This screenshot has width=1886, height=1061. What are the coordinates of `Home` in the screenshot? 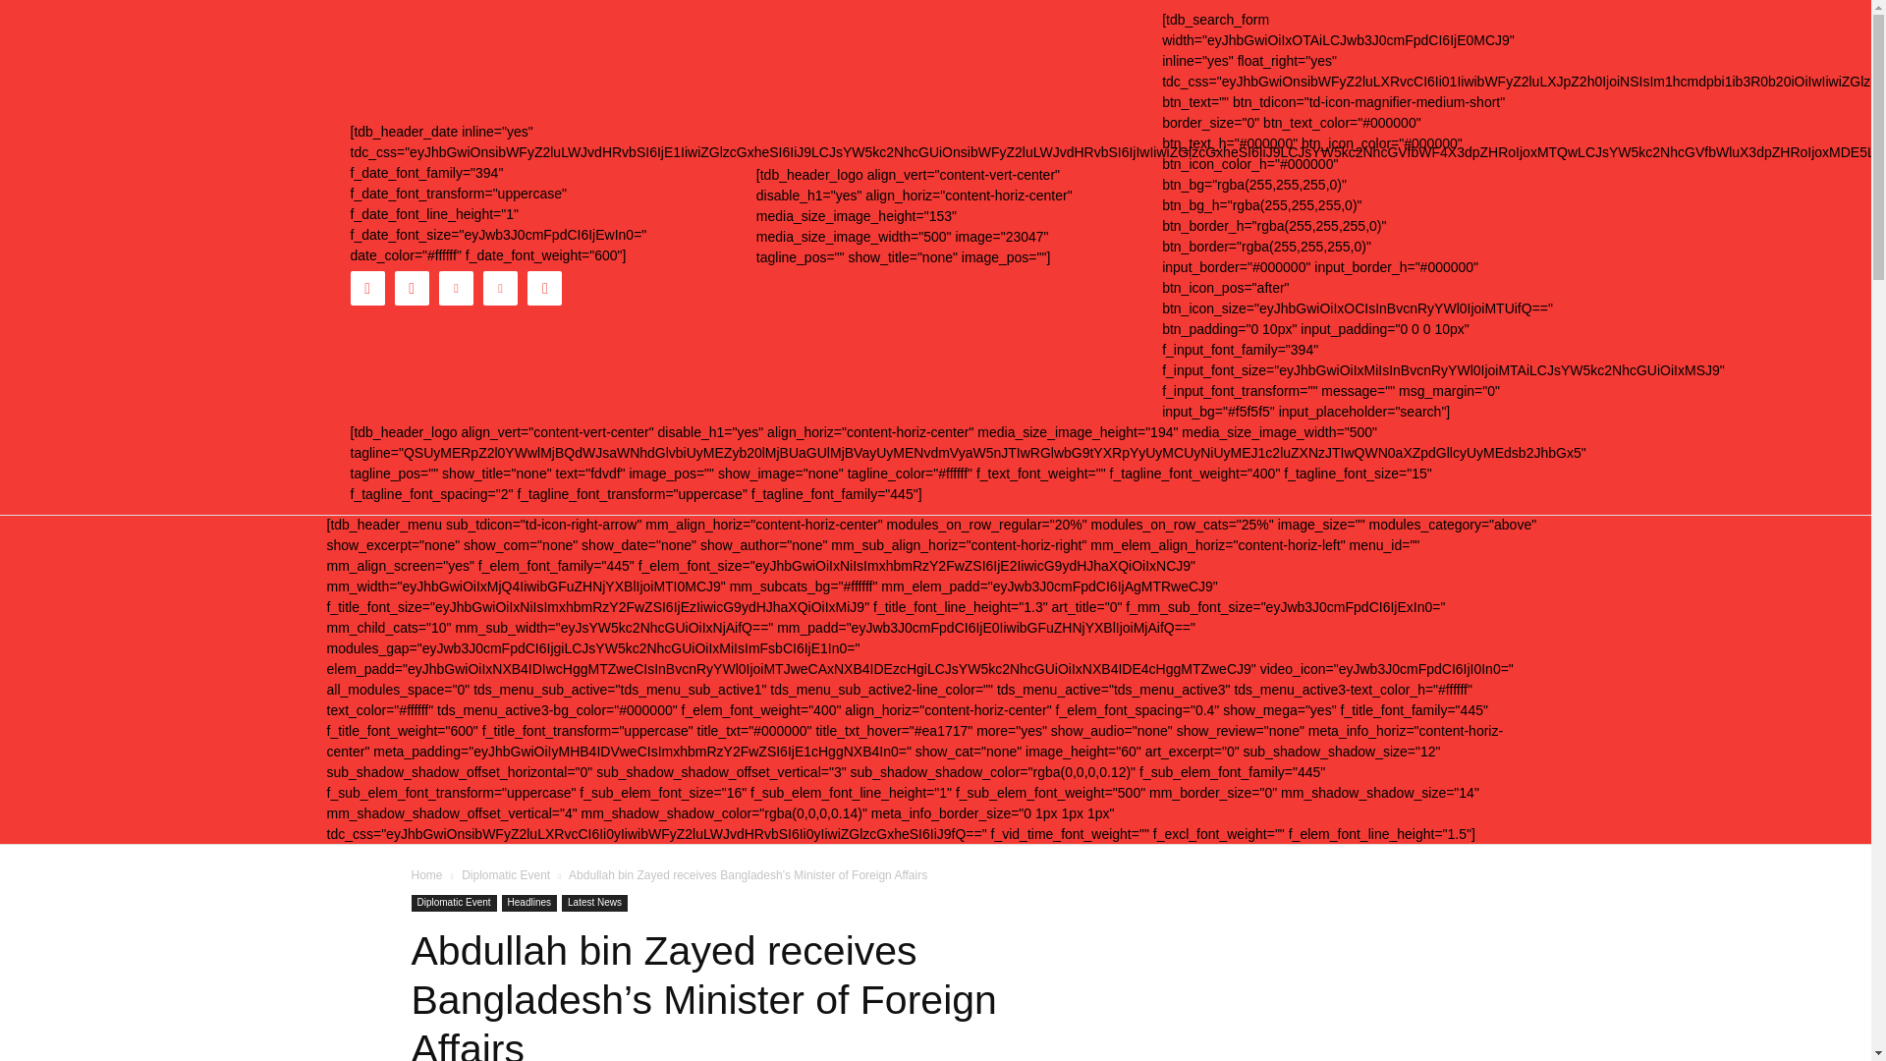 It's located at (426, 874).